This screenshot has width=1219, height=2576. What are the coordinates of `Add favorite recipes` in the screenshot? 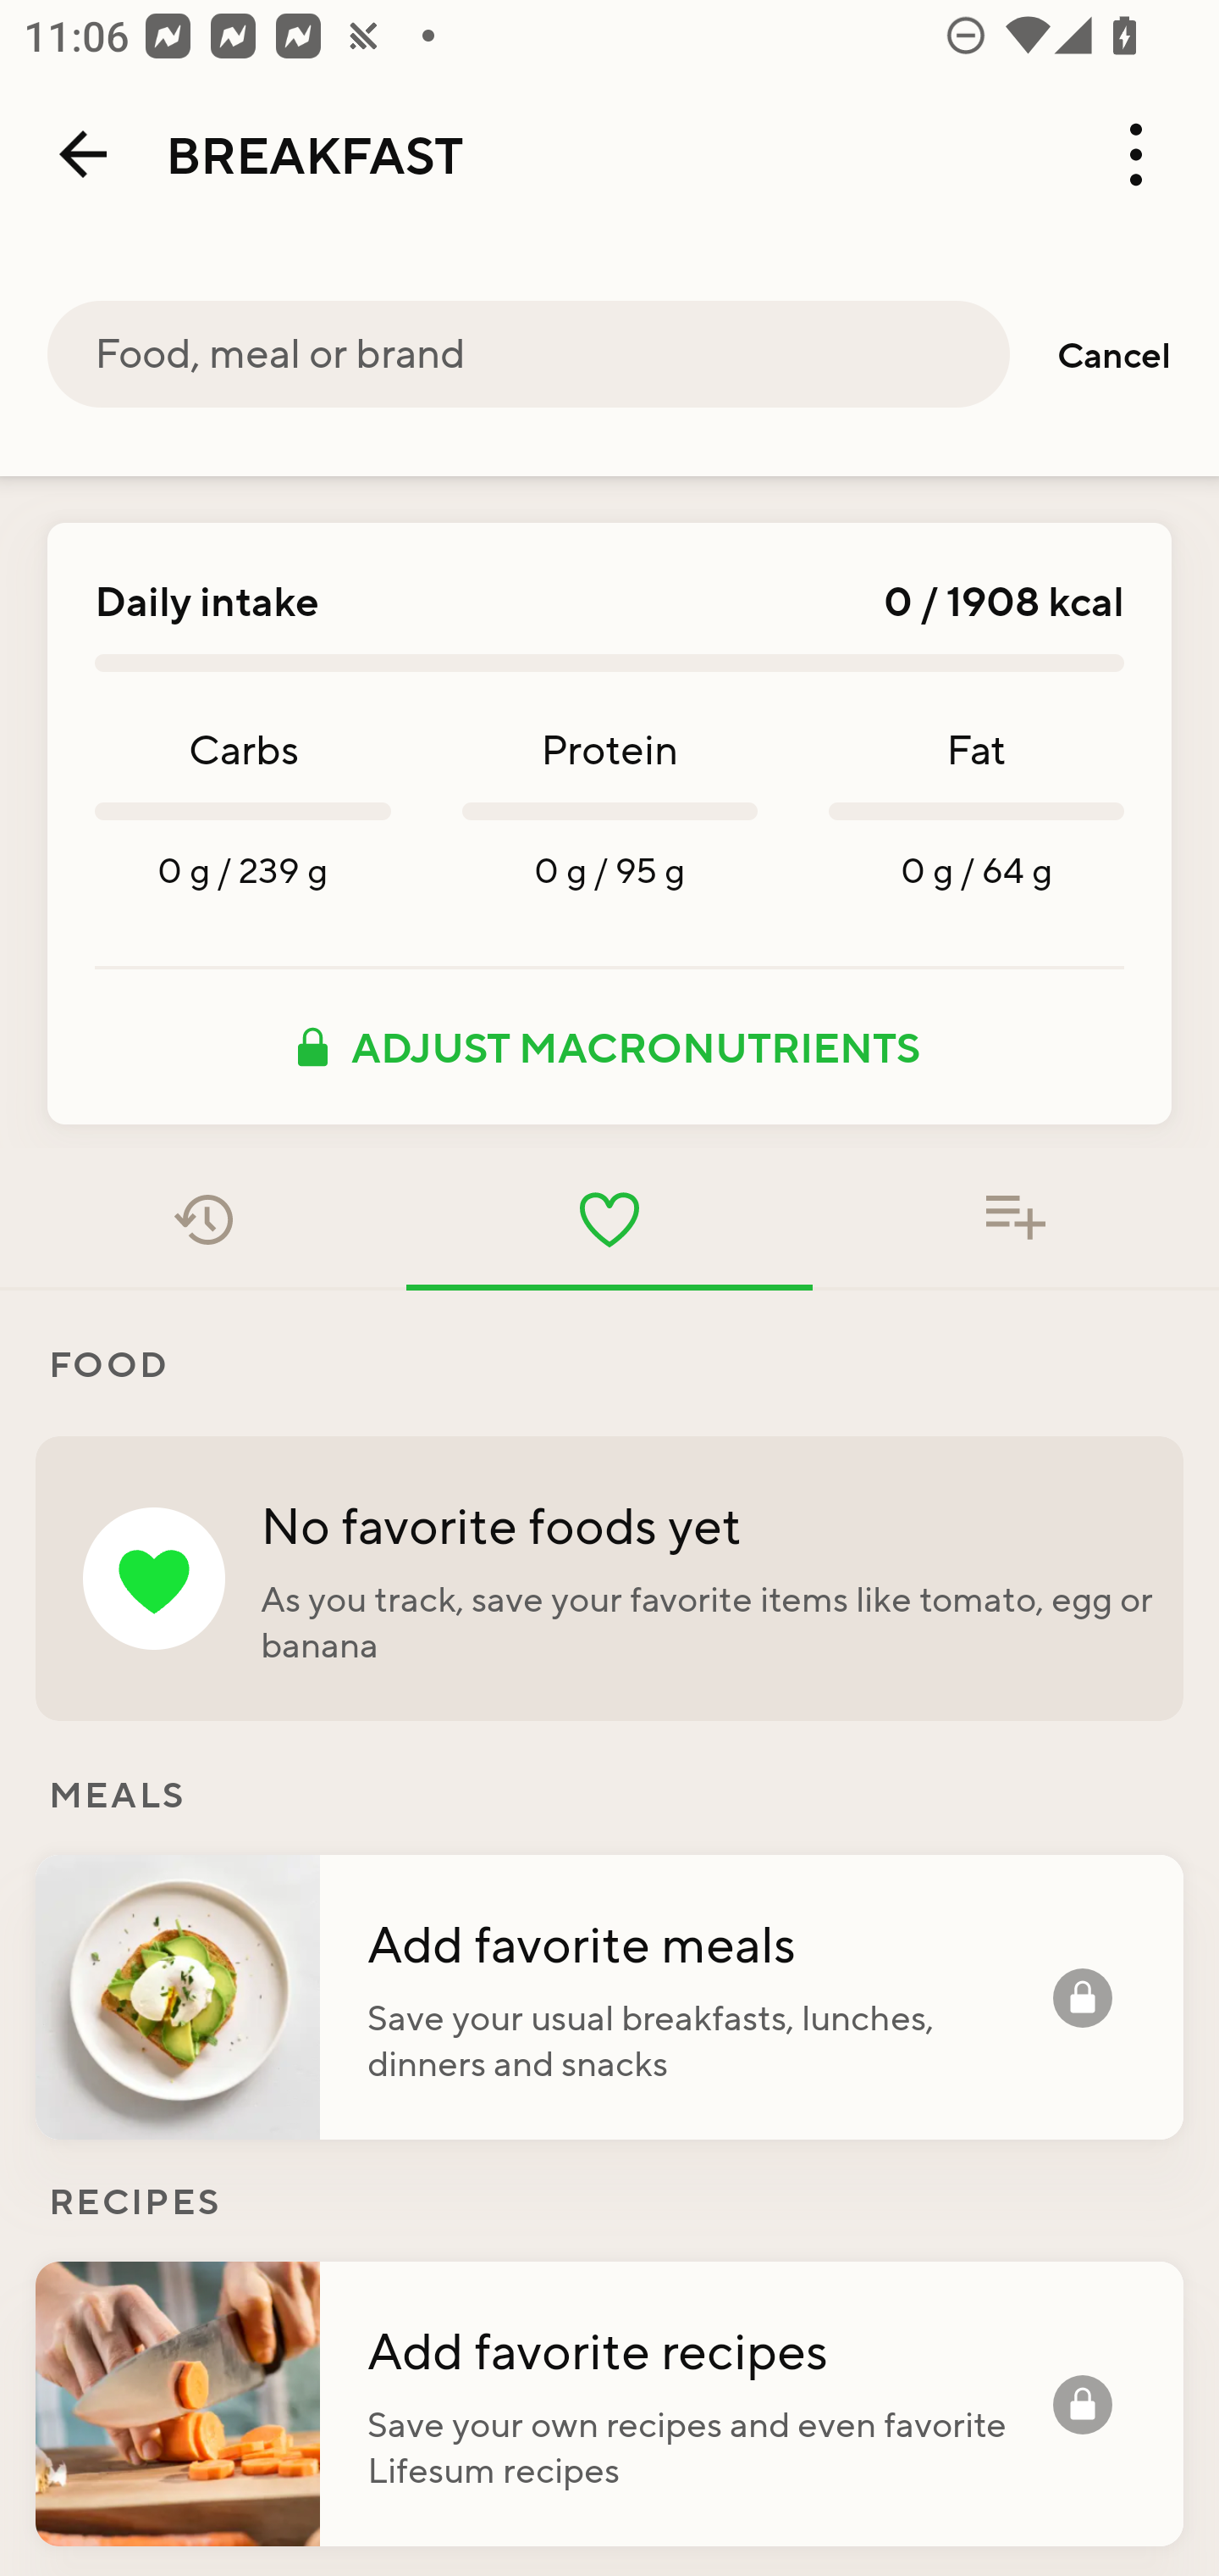 It's located at (709, 2349).